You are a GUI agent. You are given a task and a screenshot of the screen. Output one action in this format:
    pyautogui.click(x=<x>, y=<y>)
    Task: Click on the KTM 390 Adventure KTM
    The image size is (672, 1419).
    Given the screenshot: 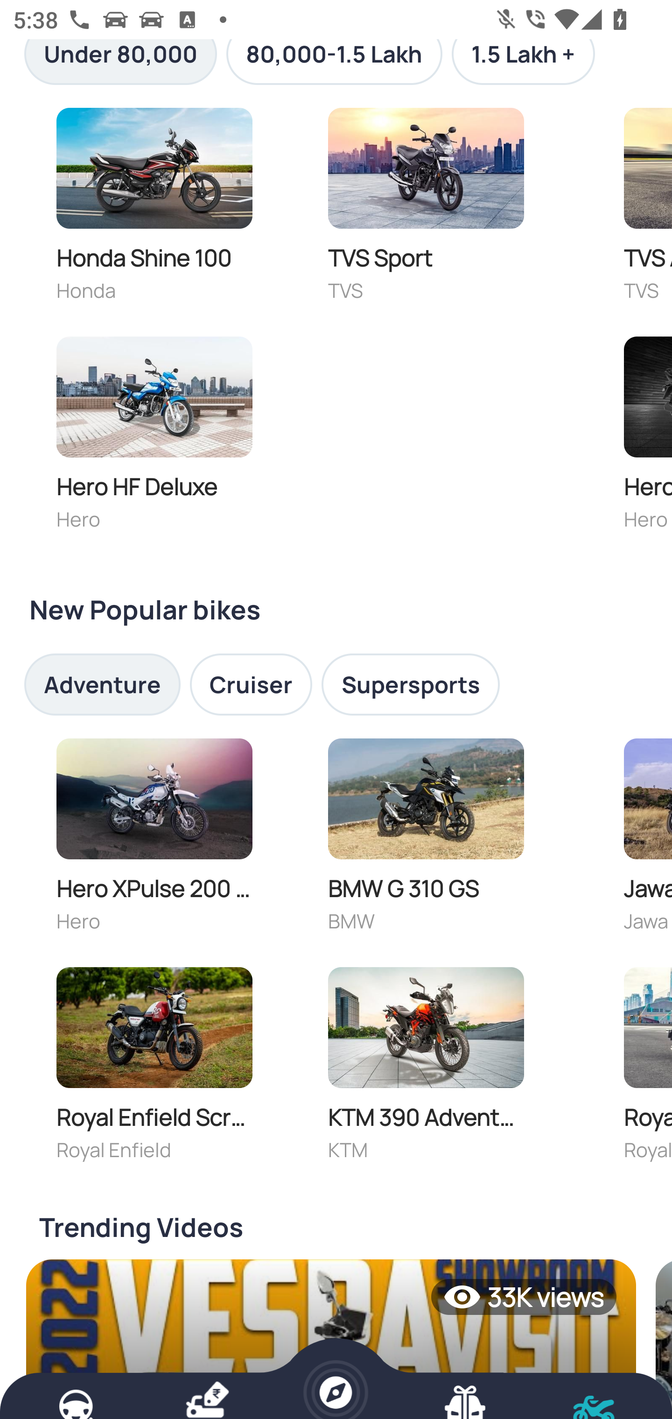 What is the action you would take?
    pyautogui.click(x=426, y=1068)
    